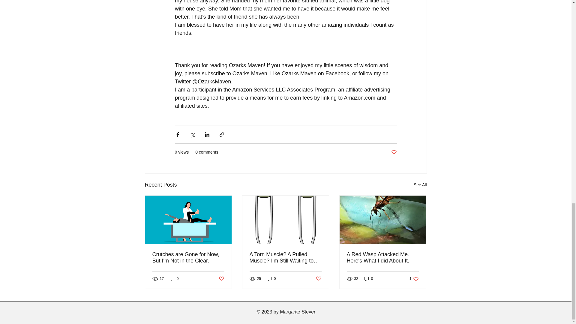  Describe the element at coordinates (319, 279) in the screenshot. I see `Post not marked as liked` at that location.